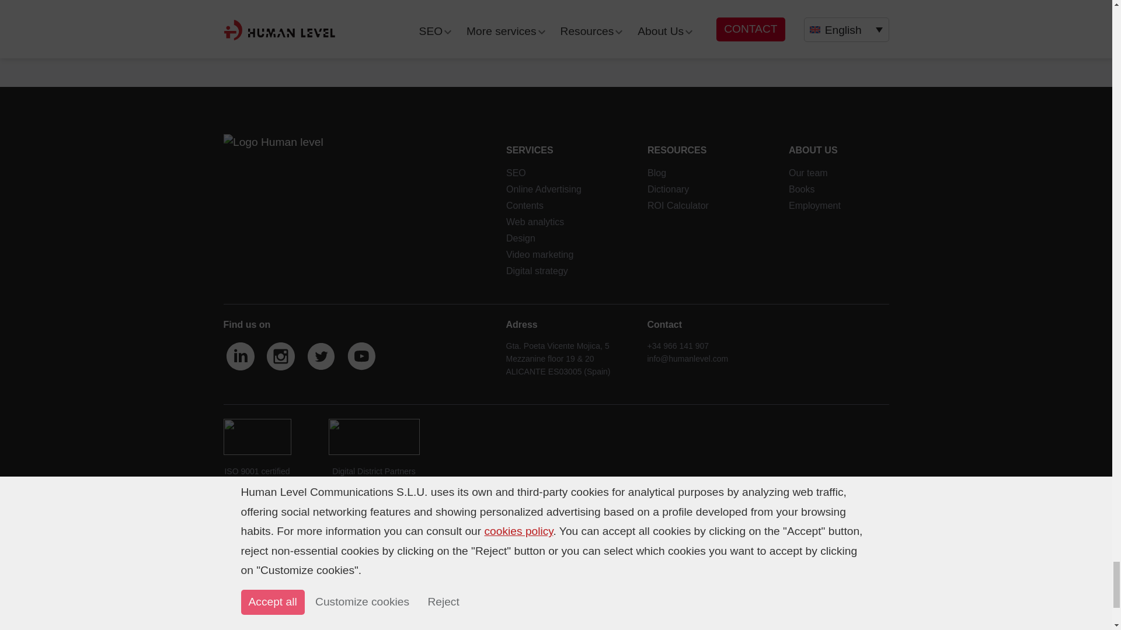 This screenshot has width=1121, height=630. What do you see at coordinates (580, 1) in the screenshot?
I see `SEND` at bounding box center [580, 1].